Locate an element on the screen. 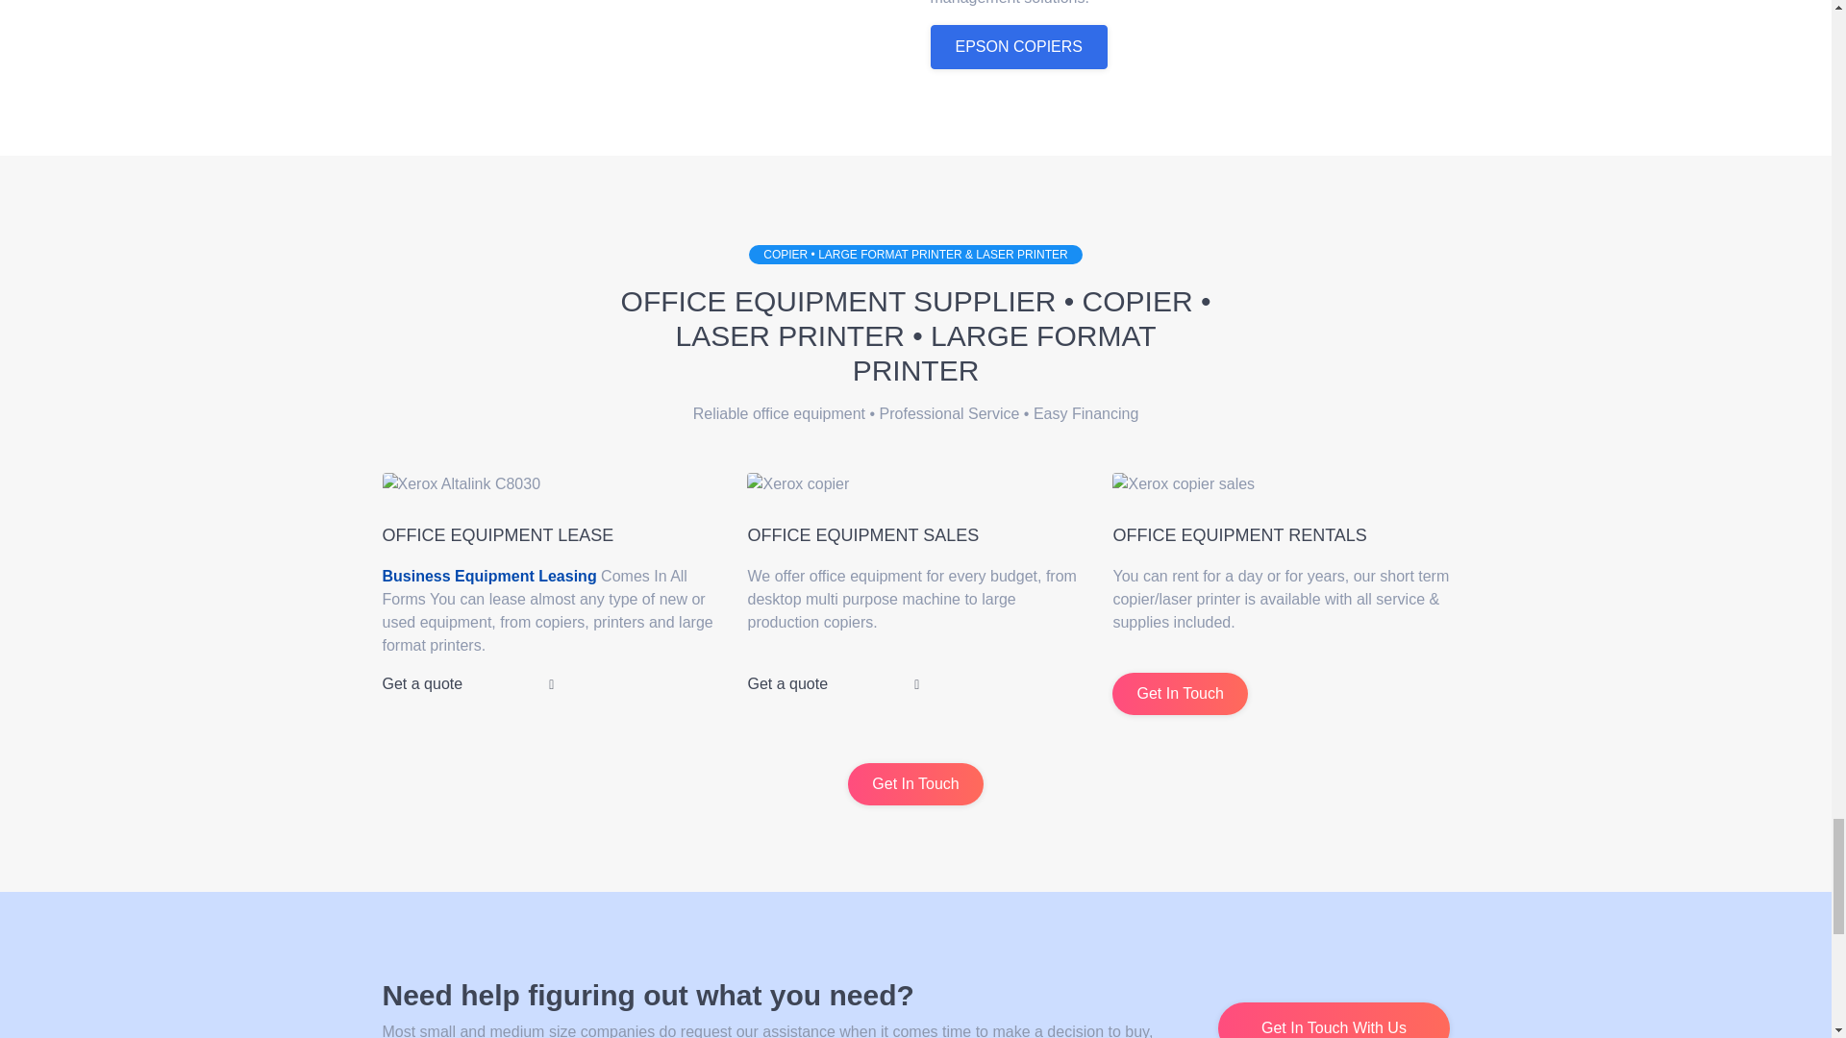 The image size is (1846, 1038). Get In Touch is located at coordinates (914, 784).